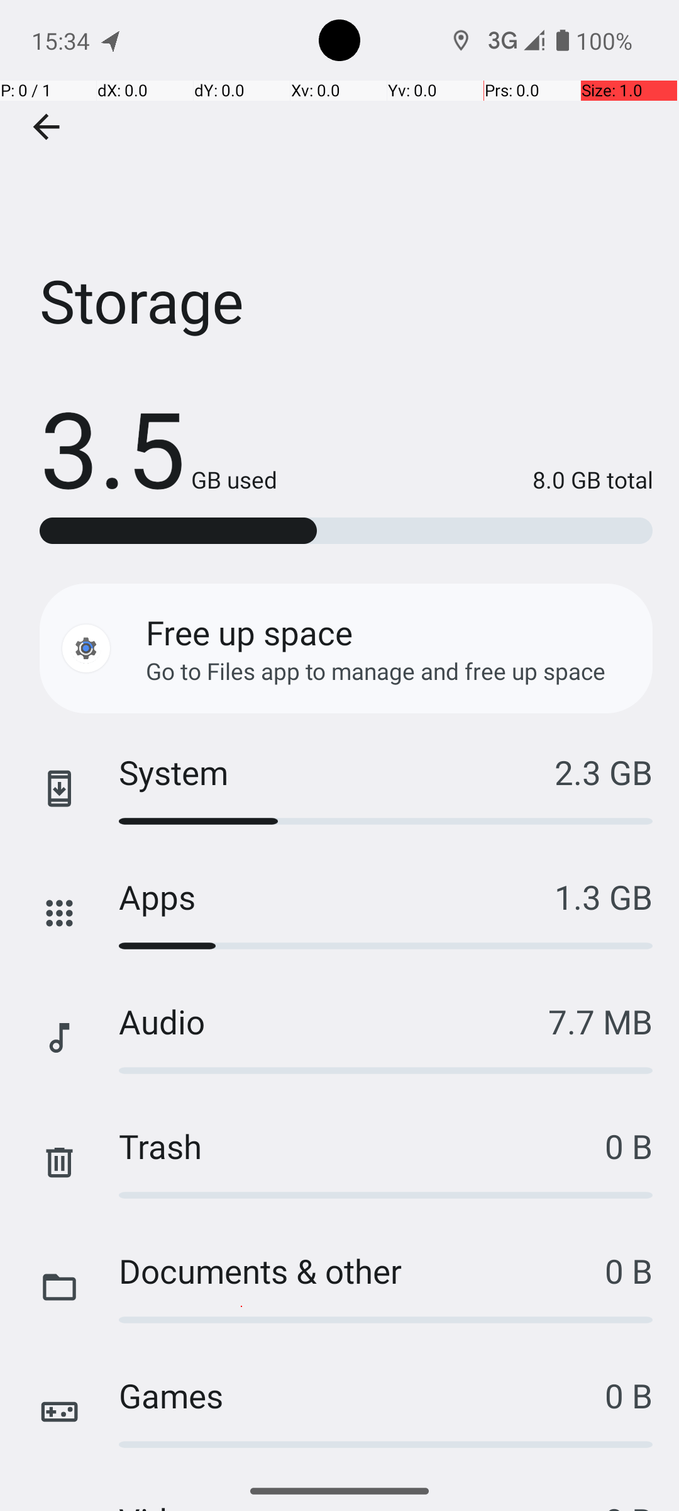 The width and height of the screenshot is (679, 1511). What do you see at coordinates (362, 1146) in the screenshot?
I see `Trash` at bounding box center [362, 1146].